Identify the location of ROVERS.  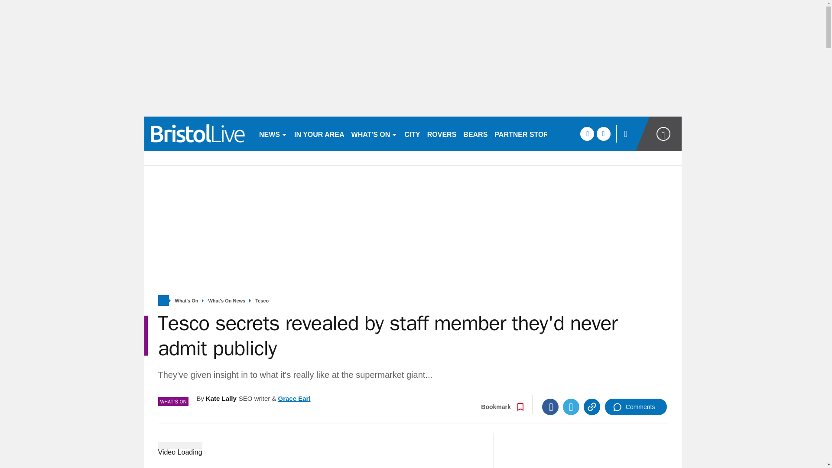
(442, 133).